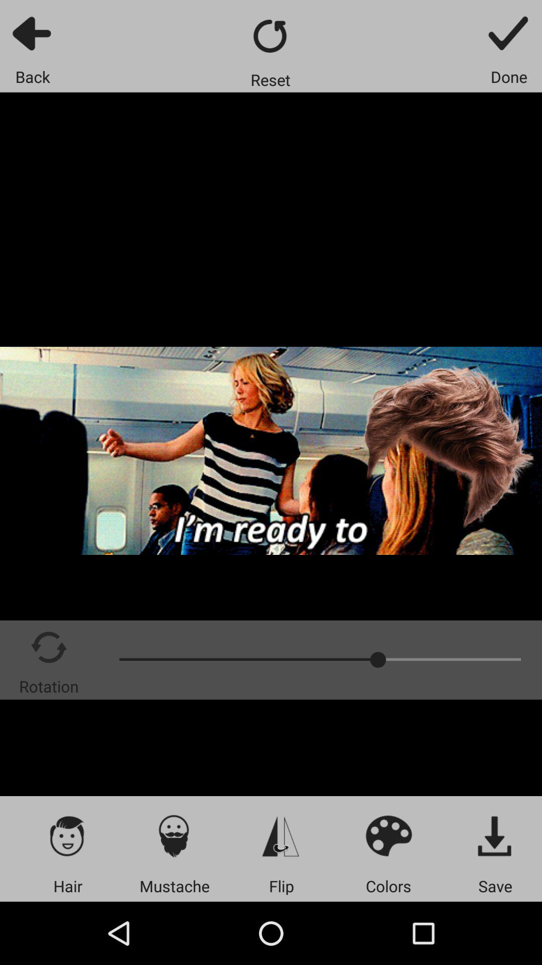 The height and width of the screenshot is (965, 542). I want to click on mustache photo edit, so click(175, 835).